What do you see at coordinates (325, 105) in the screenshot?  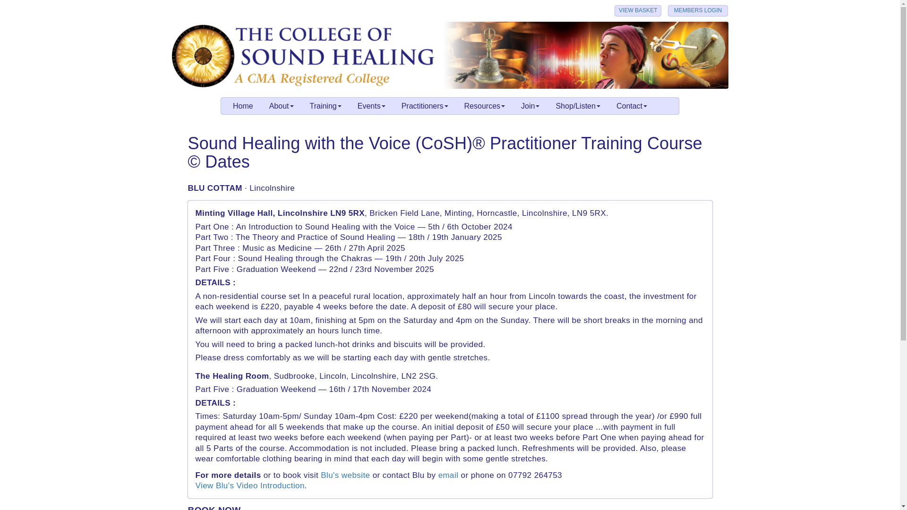 I see `Training` at bounding box center [325, 105].